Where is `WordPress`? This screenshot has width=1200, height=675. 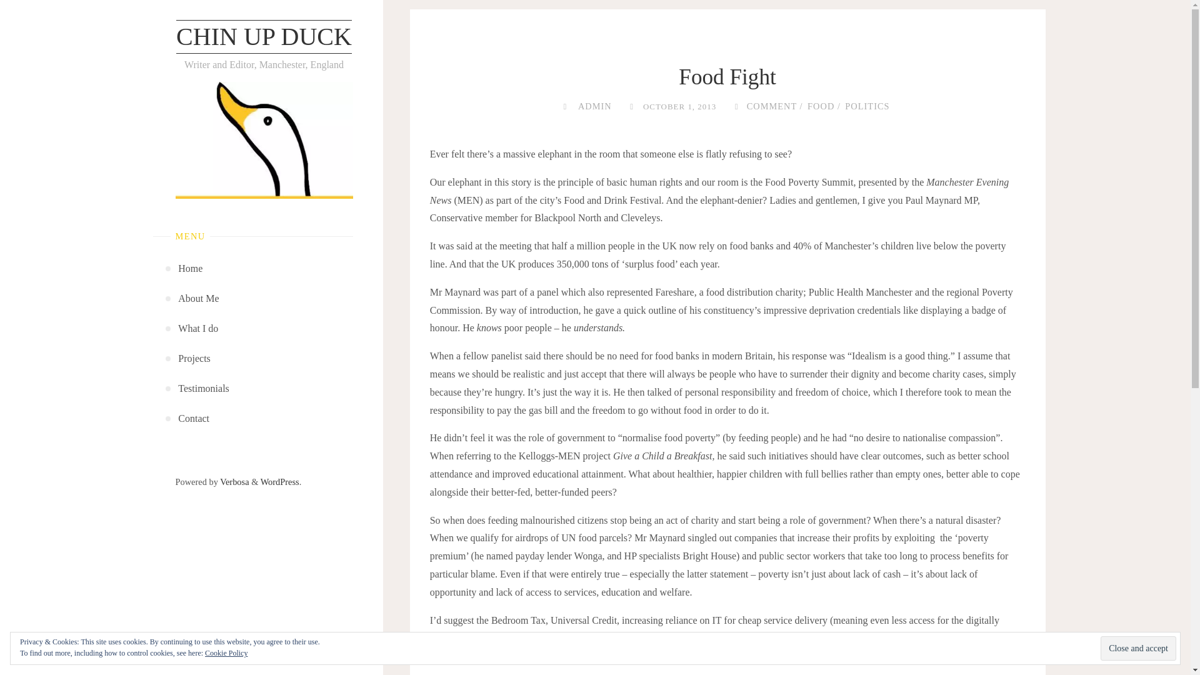 WordPress is located at coordinates (279, 481).